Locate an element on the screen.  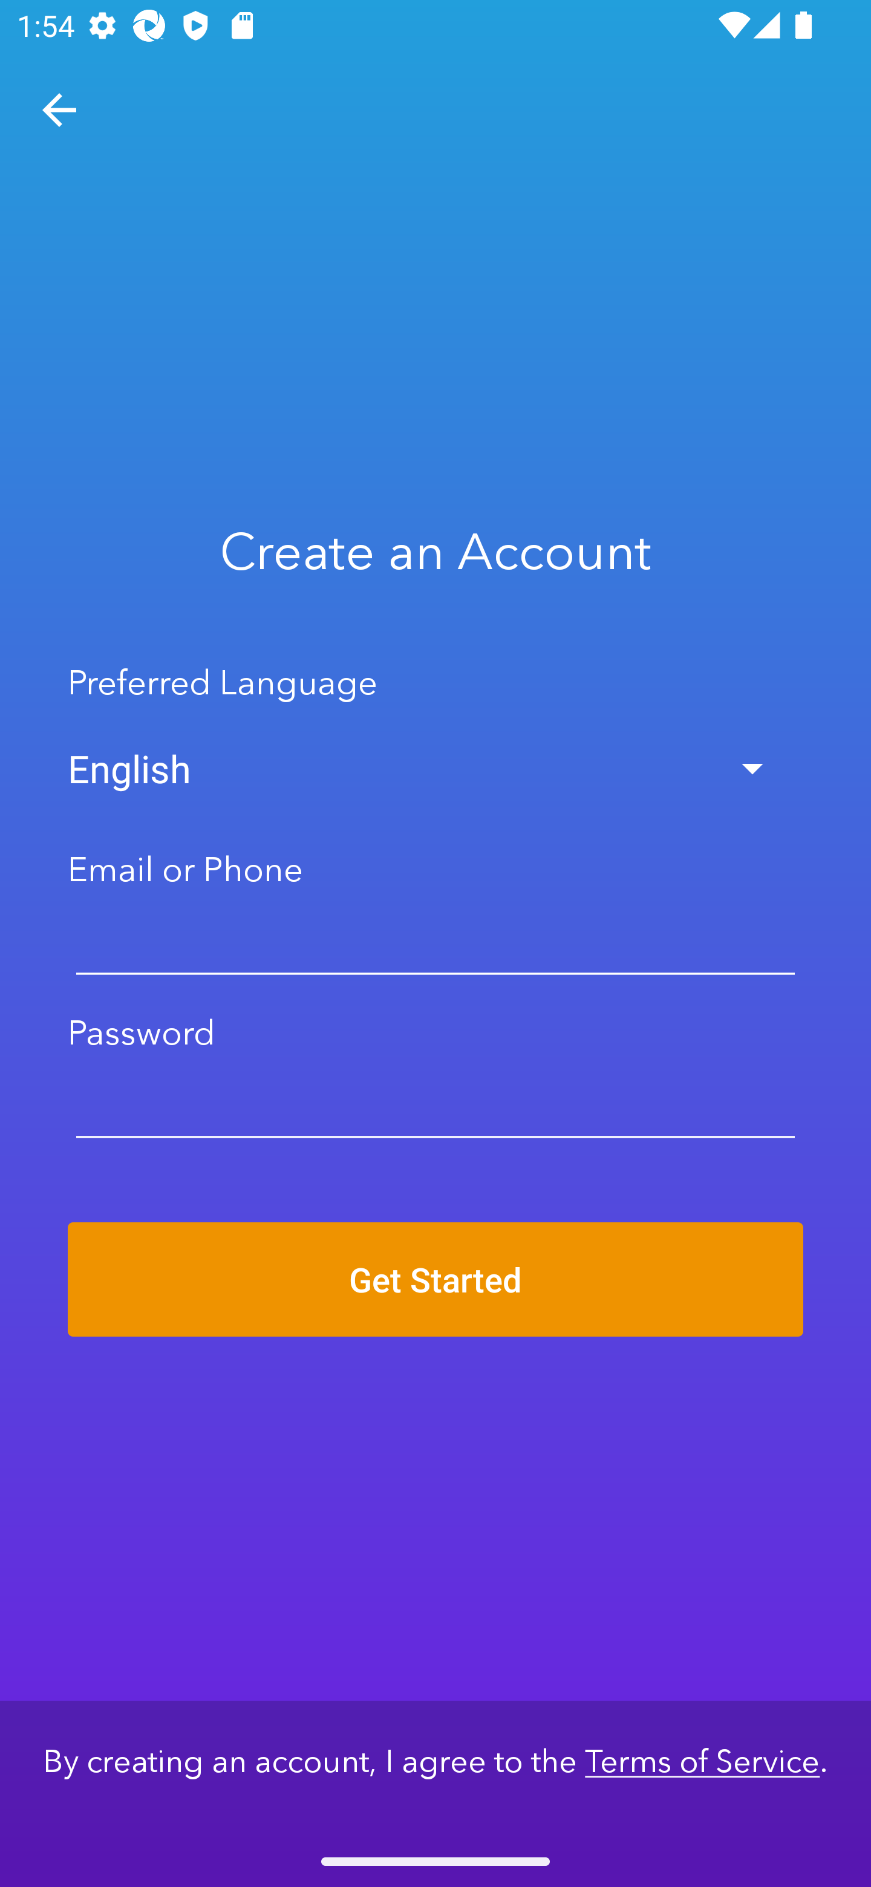
English is located at coordinates (435, 769).